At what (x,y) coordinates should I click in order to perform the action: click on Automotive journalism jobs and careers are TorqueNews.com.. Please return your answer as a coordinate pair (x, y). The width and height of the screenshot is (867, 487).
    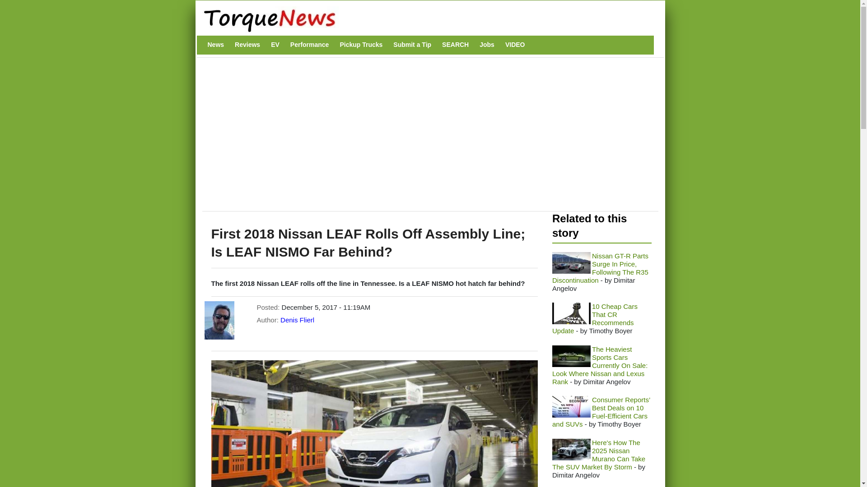
    Looking at the image, I should click on (487, 45).